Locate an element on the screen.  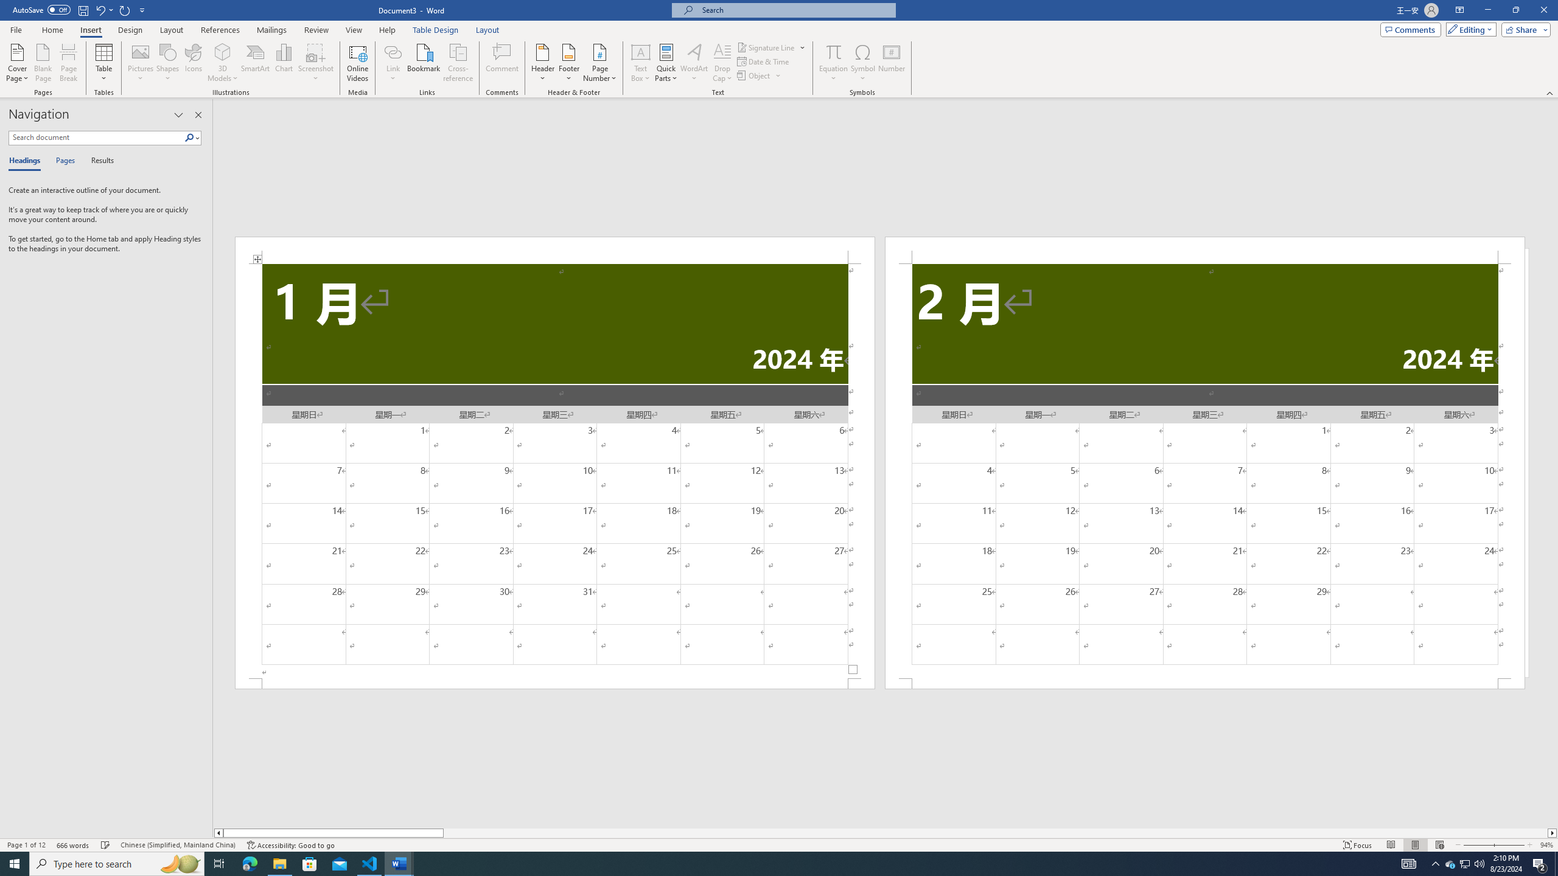
Search is located at coordinates (190, 137).